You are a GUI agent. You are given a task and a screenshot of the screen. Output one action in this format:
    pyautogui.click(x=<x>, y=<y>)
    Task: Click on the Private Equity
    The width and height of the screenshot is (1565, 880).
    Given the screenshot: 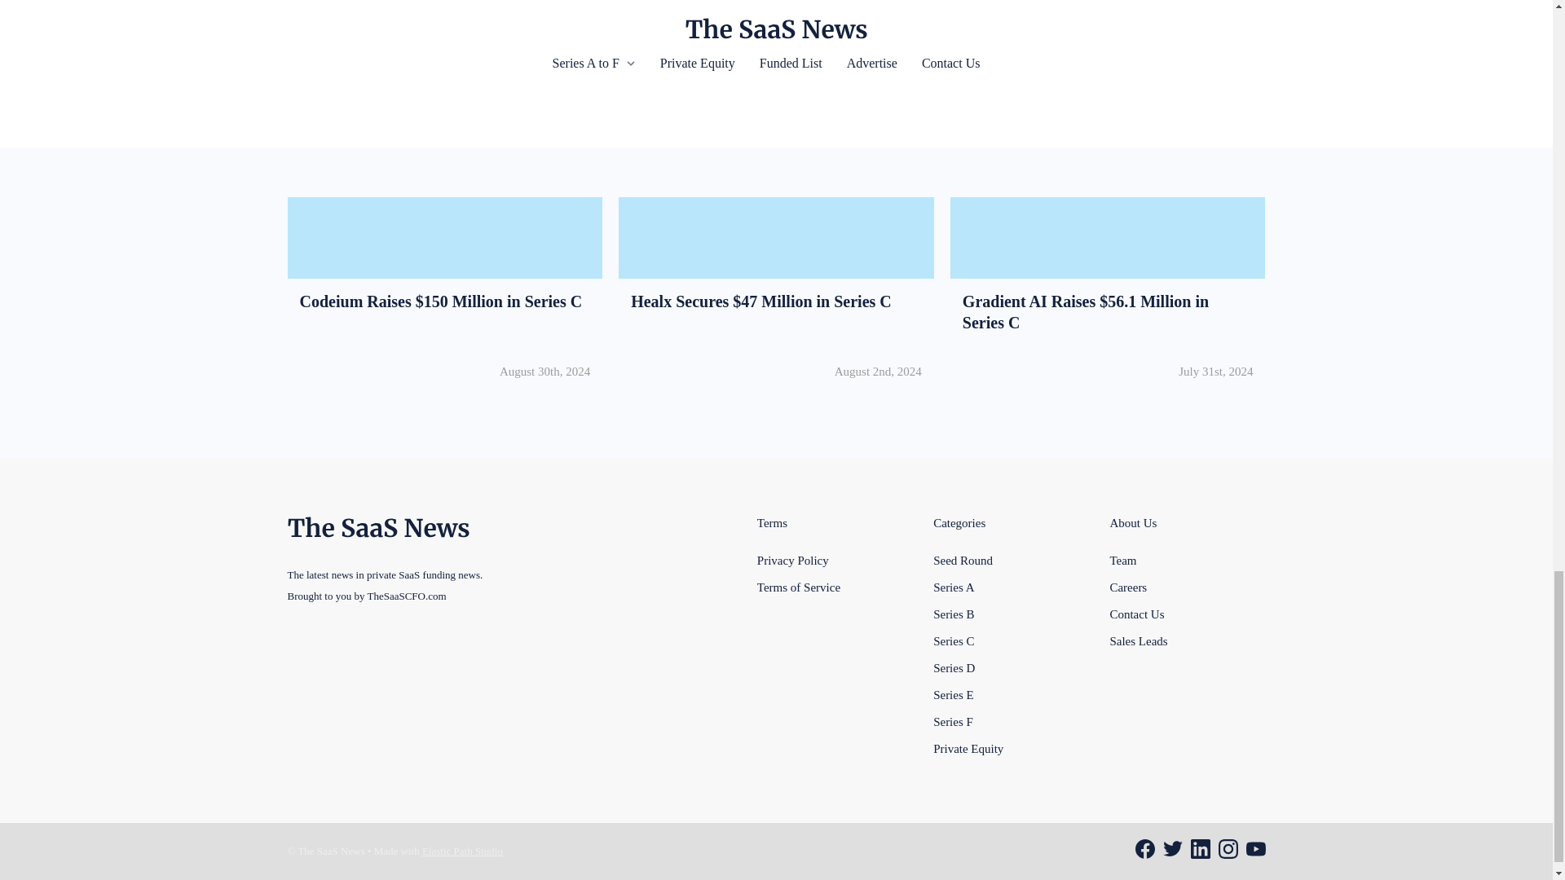 What is the action you would take?
    pyautogui.click(x=968, y=748)
    